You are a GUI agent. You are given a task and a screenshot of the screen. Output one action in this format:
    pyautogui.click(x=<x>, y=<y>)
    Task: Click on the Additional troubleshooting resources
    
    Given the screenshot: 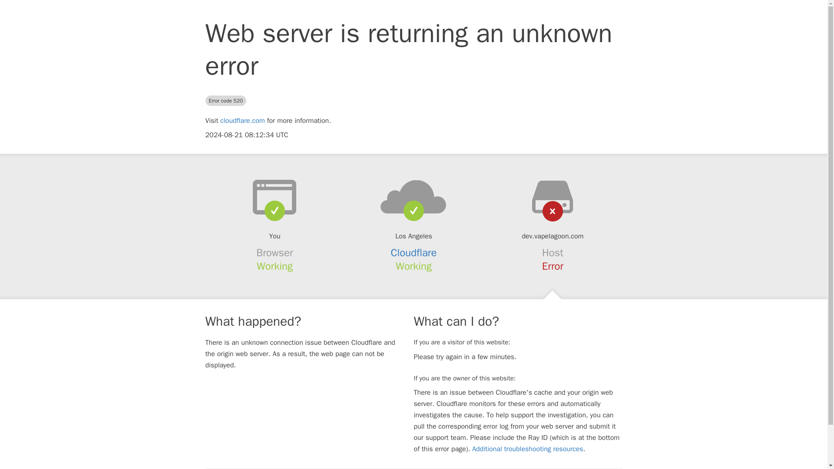 What is the action you would take?
    pyautogui.click(x=527, y=449)
    